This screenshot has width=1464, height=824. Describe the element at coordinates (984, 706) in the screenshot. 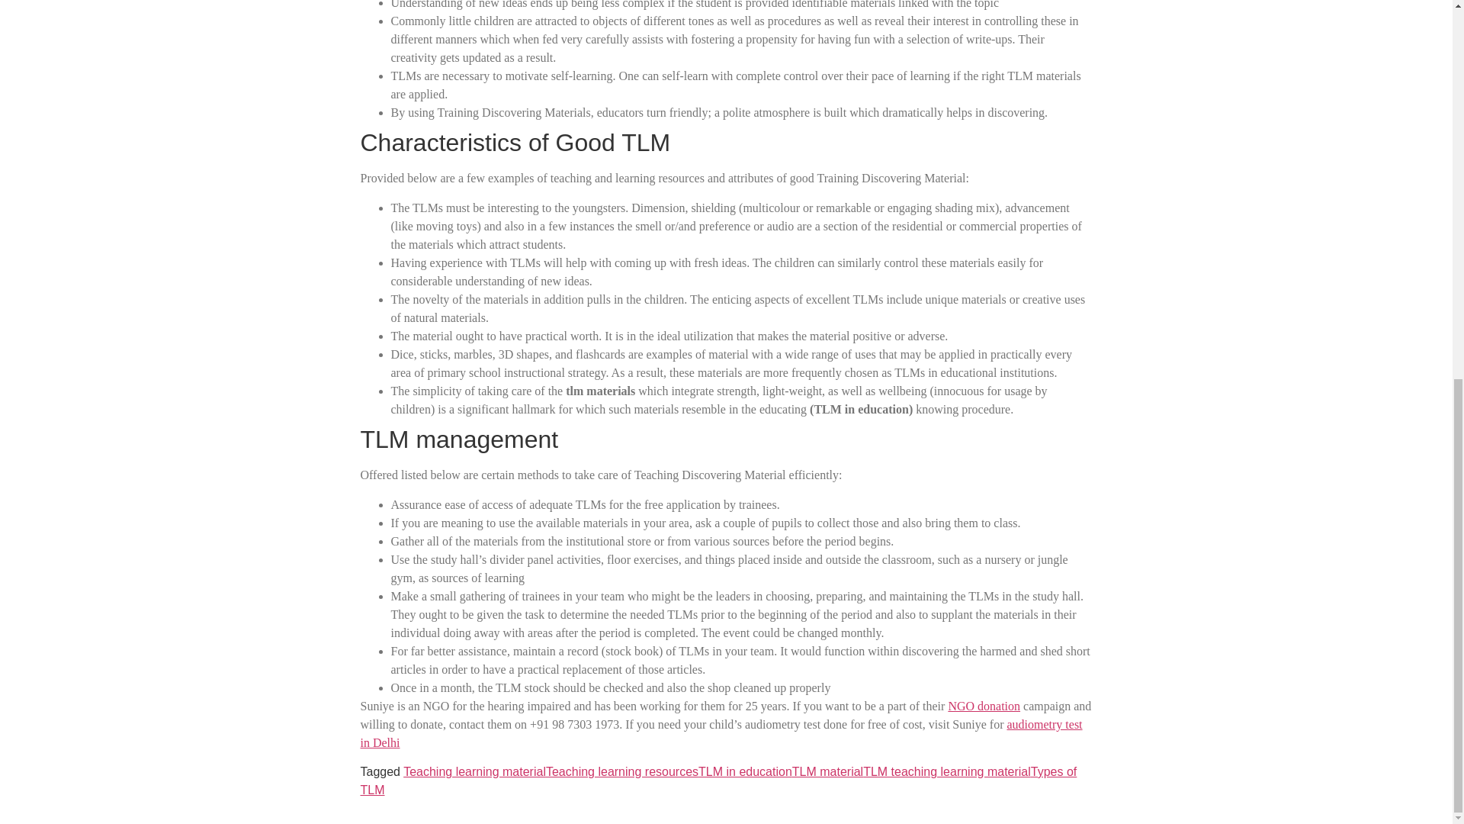

I see `NGO donation` at that location.